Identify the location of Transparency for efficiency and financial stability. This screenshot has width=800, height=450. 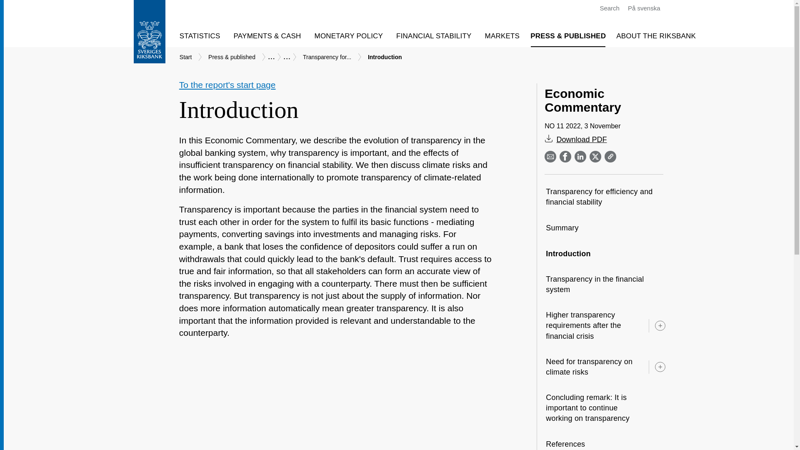
(603, 197).